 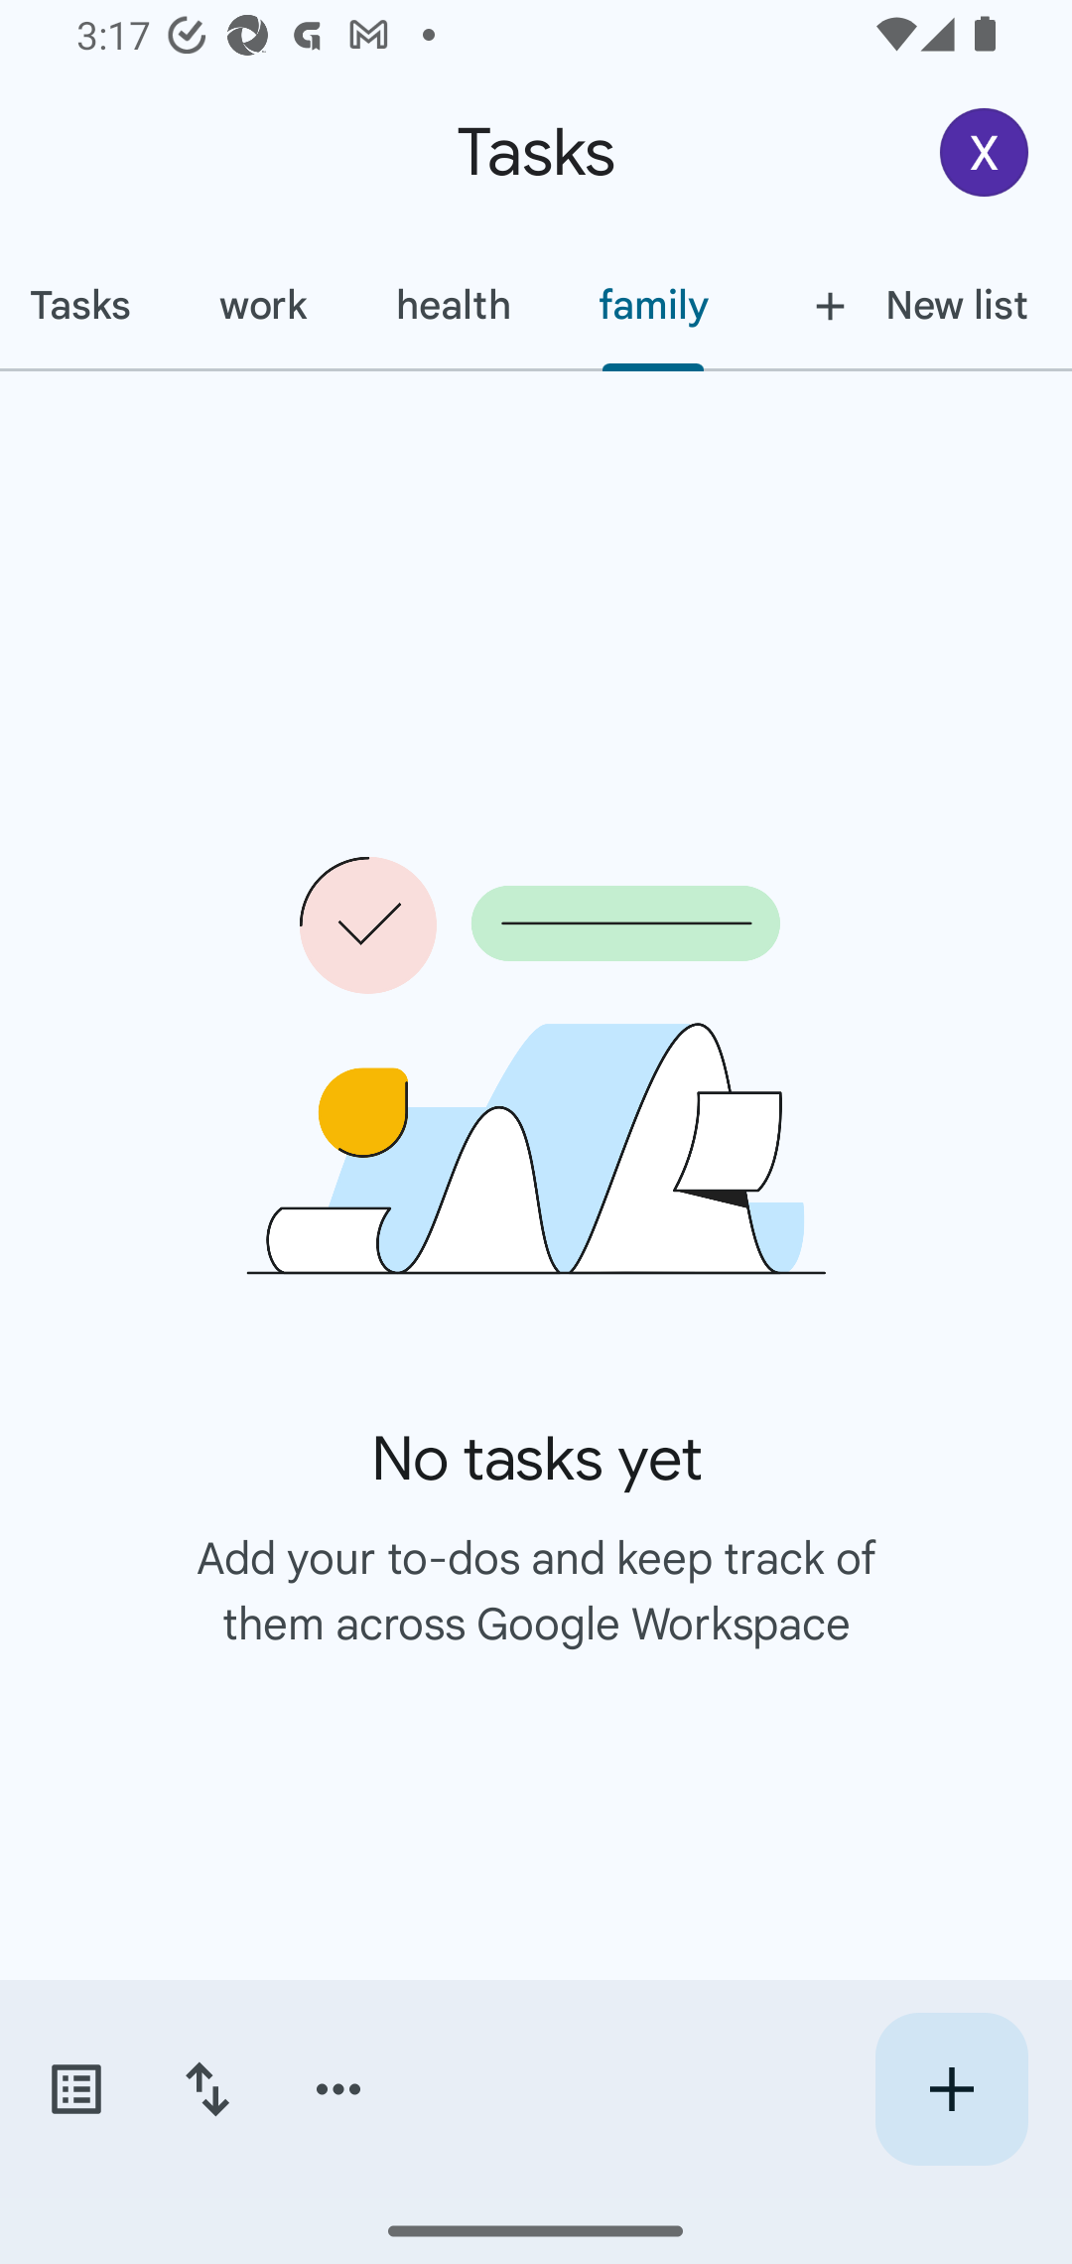 I want to click on health, so click(x=453, y=305).